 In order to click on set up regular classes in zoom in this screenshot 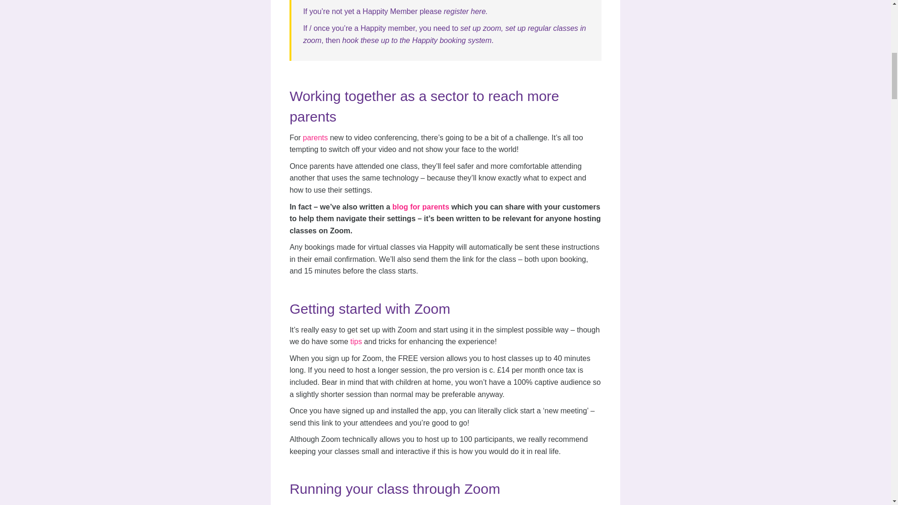, I will do `click(444, 34)`.